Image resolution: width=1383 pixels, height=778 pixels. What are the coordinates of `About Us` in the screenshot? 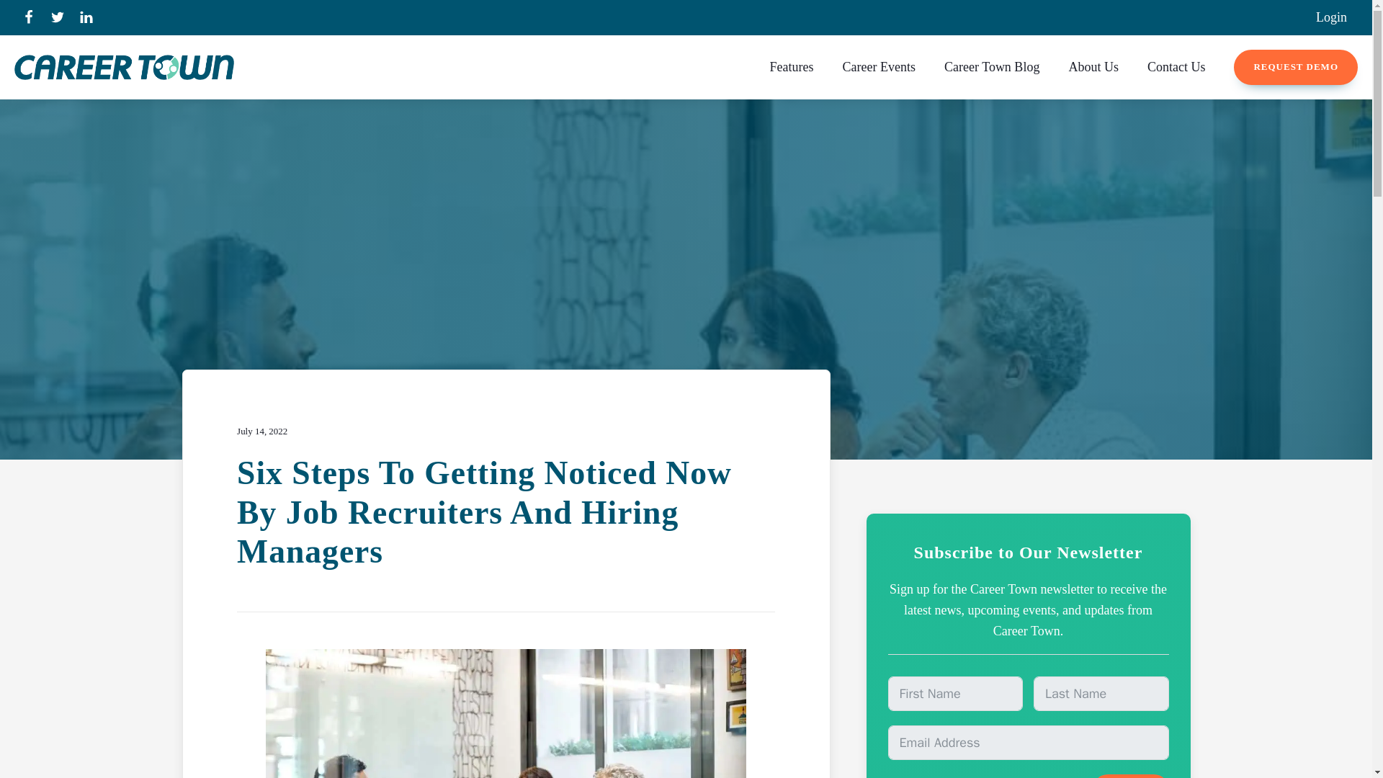 It's located at (1093, 68).